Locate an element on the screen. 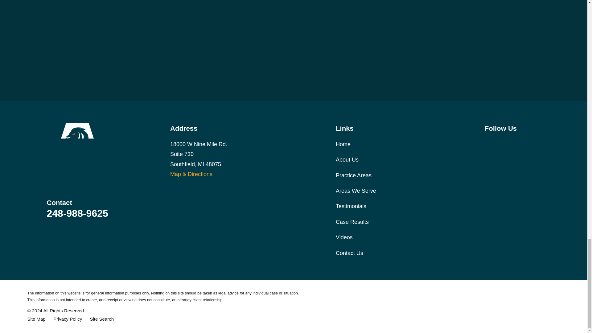 This screenshot has height=333, width=592. YouTube is located at coordinates (520, 143).